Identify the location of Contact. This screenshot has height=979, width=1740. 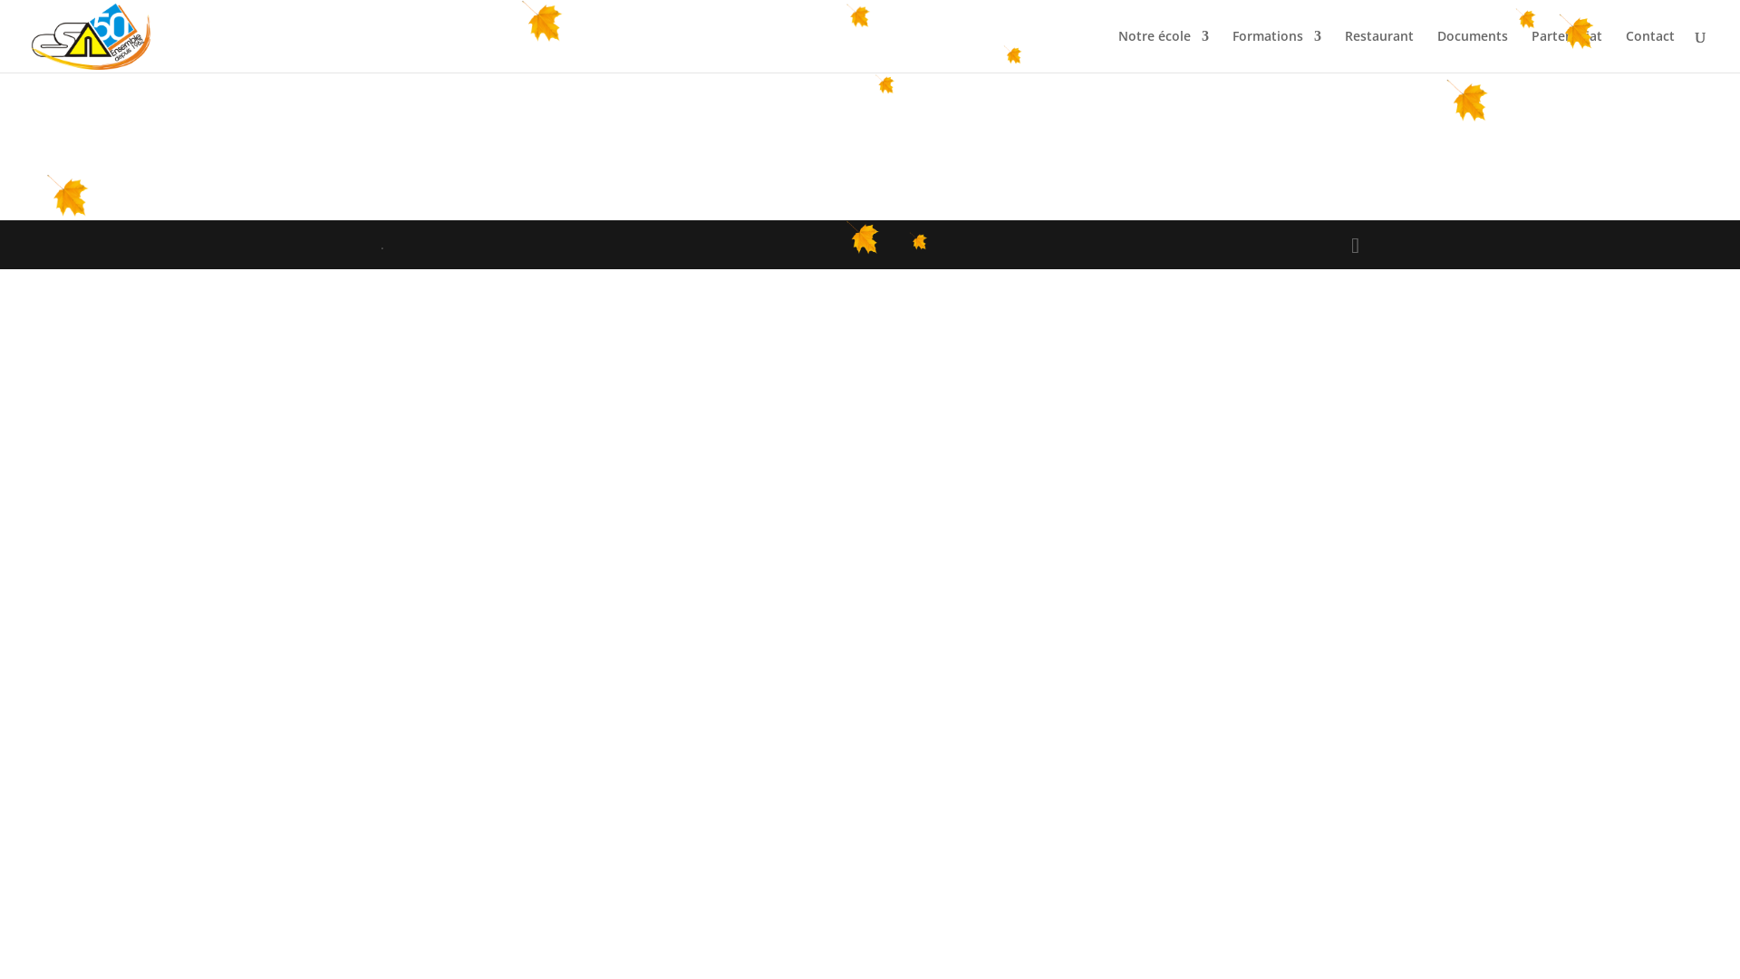
(1650, 51).